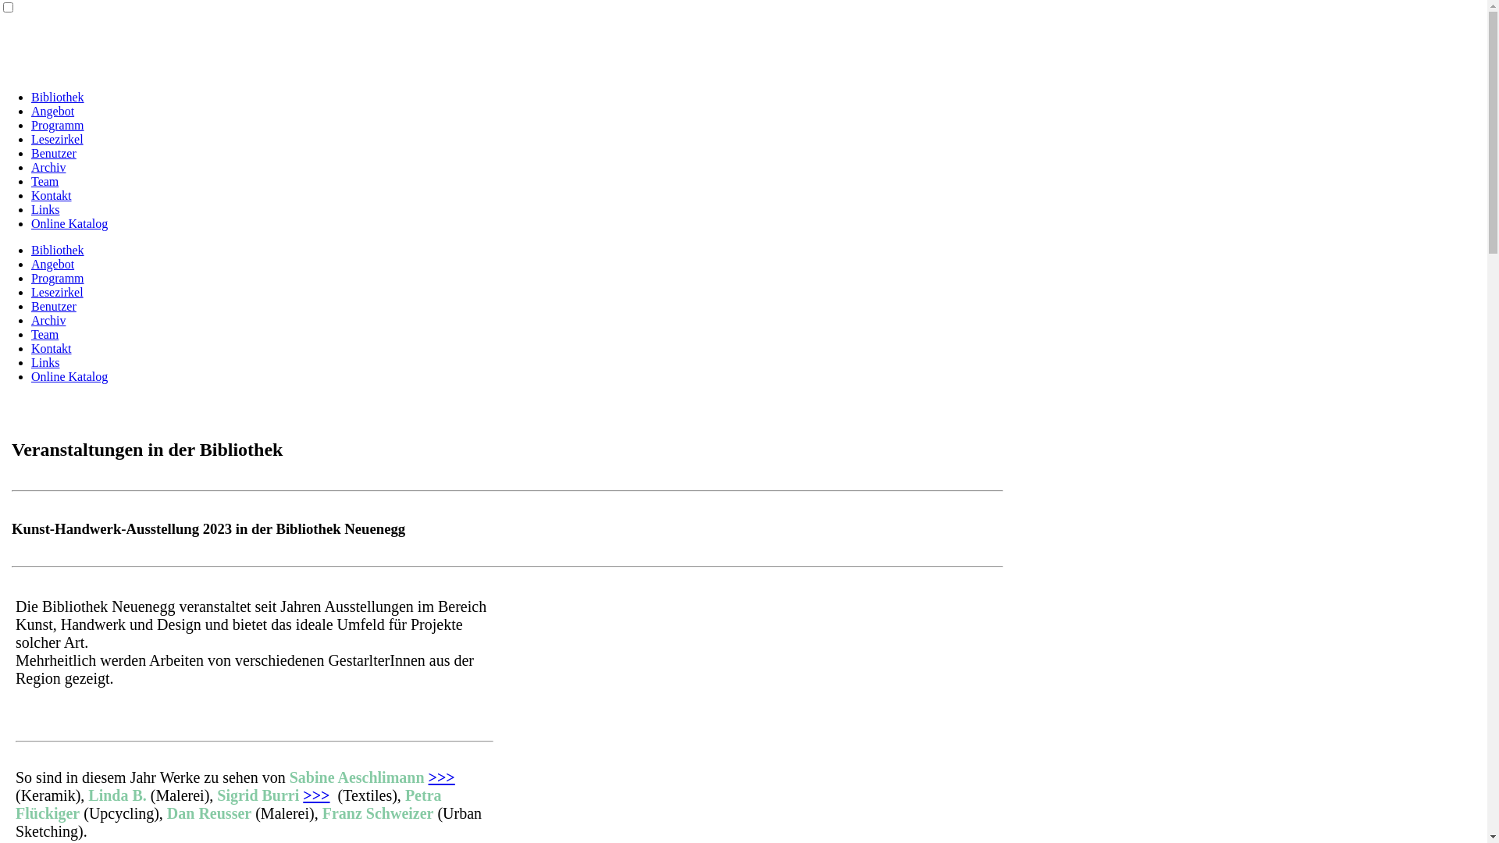 The width and height of the screenshot is (1499, 843). Describe the element at coordinates (58, 125) in the screenshot. I see `Programm` at that location.